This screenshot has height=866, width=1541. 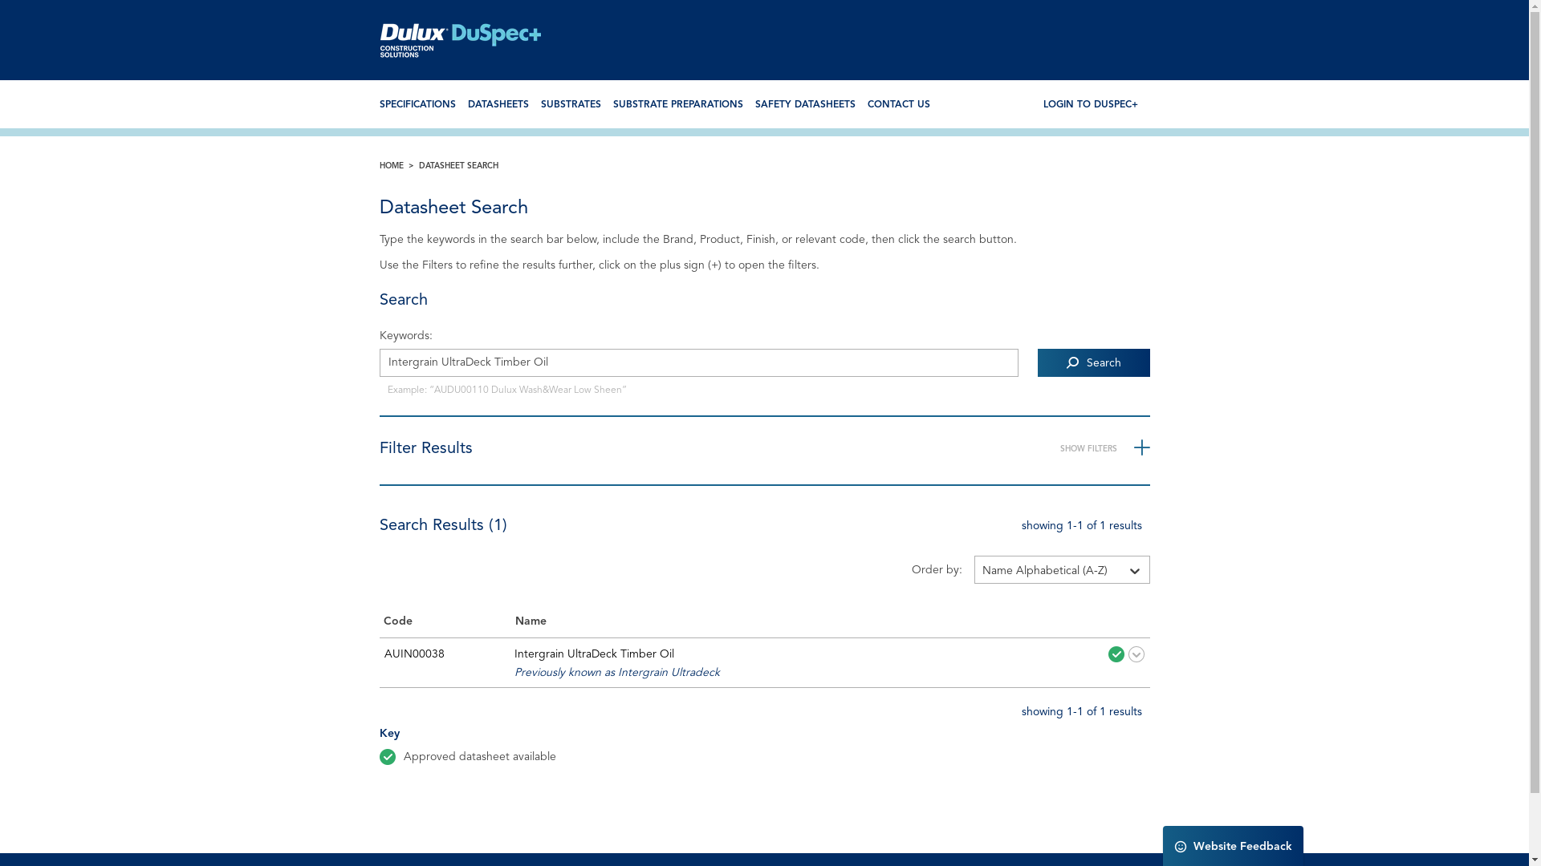 I want to click on Search, so click(x=1093, y=362).